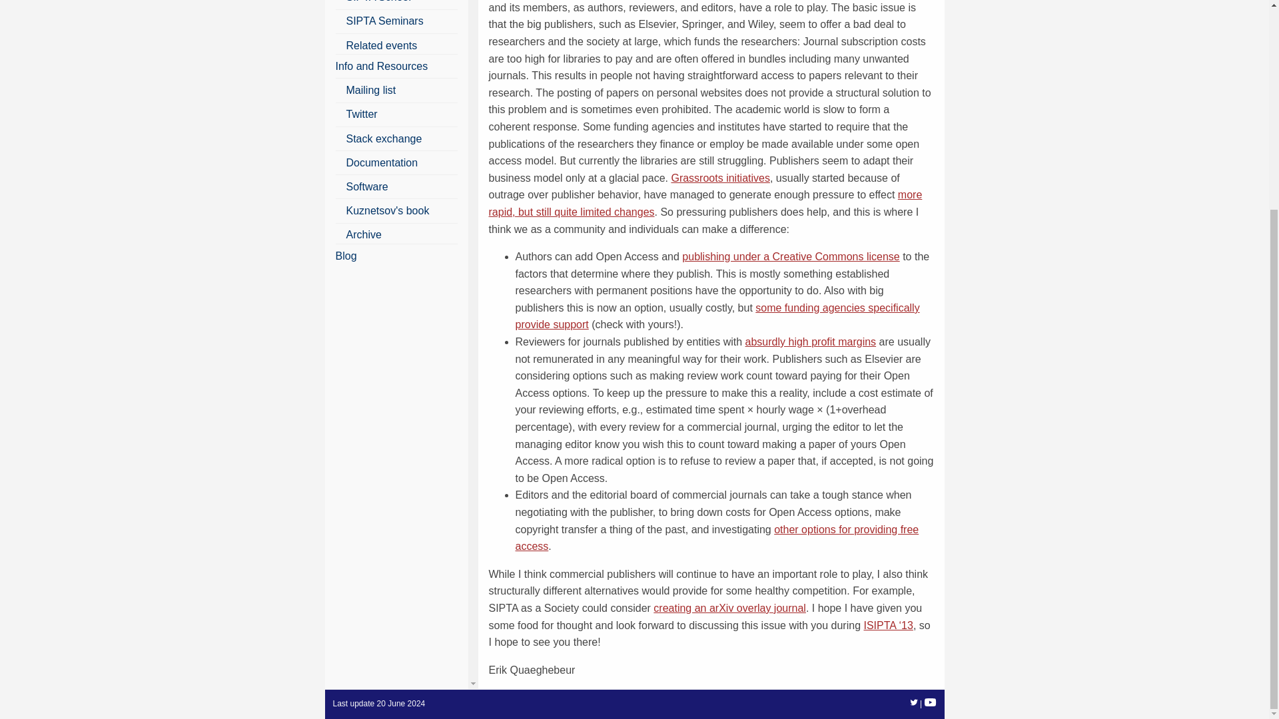 Image resolution: width=1279 pixels, height=719 pixels. Describe the element at coordinates (346, 256) in the screenshot. I see `Blog` at that location.